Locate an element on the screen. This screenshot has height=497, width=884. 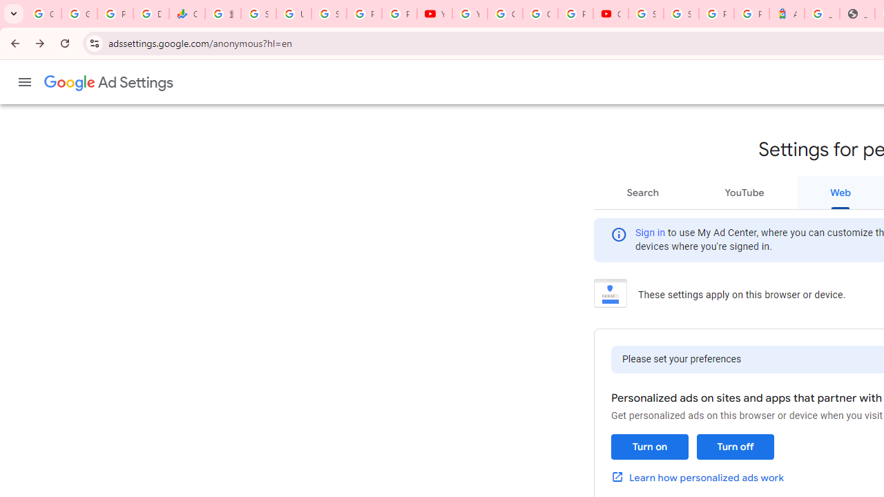
Create your Google Account is located at coordinates (540, 14).